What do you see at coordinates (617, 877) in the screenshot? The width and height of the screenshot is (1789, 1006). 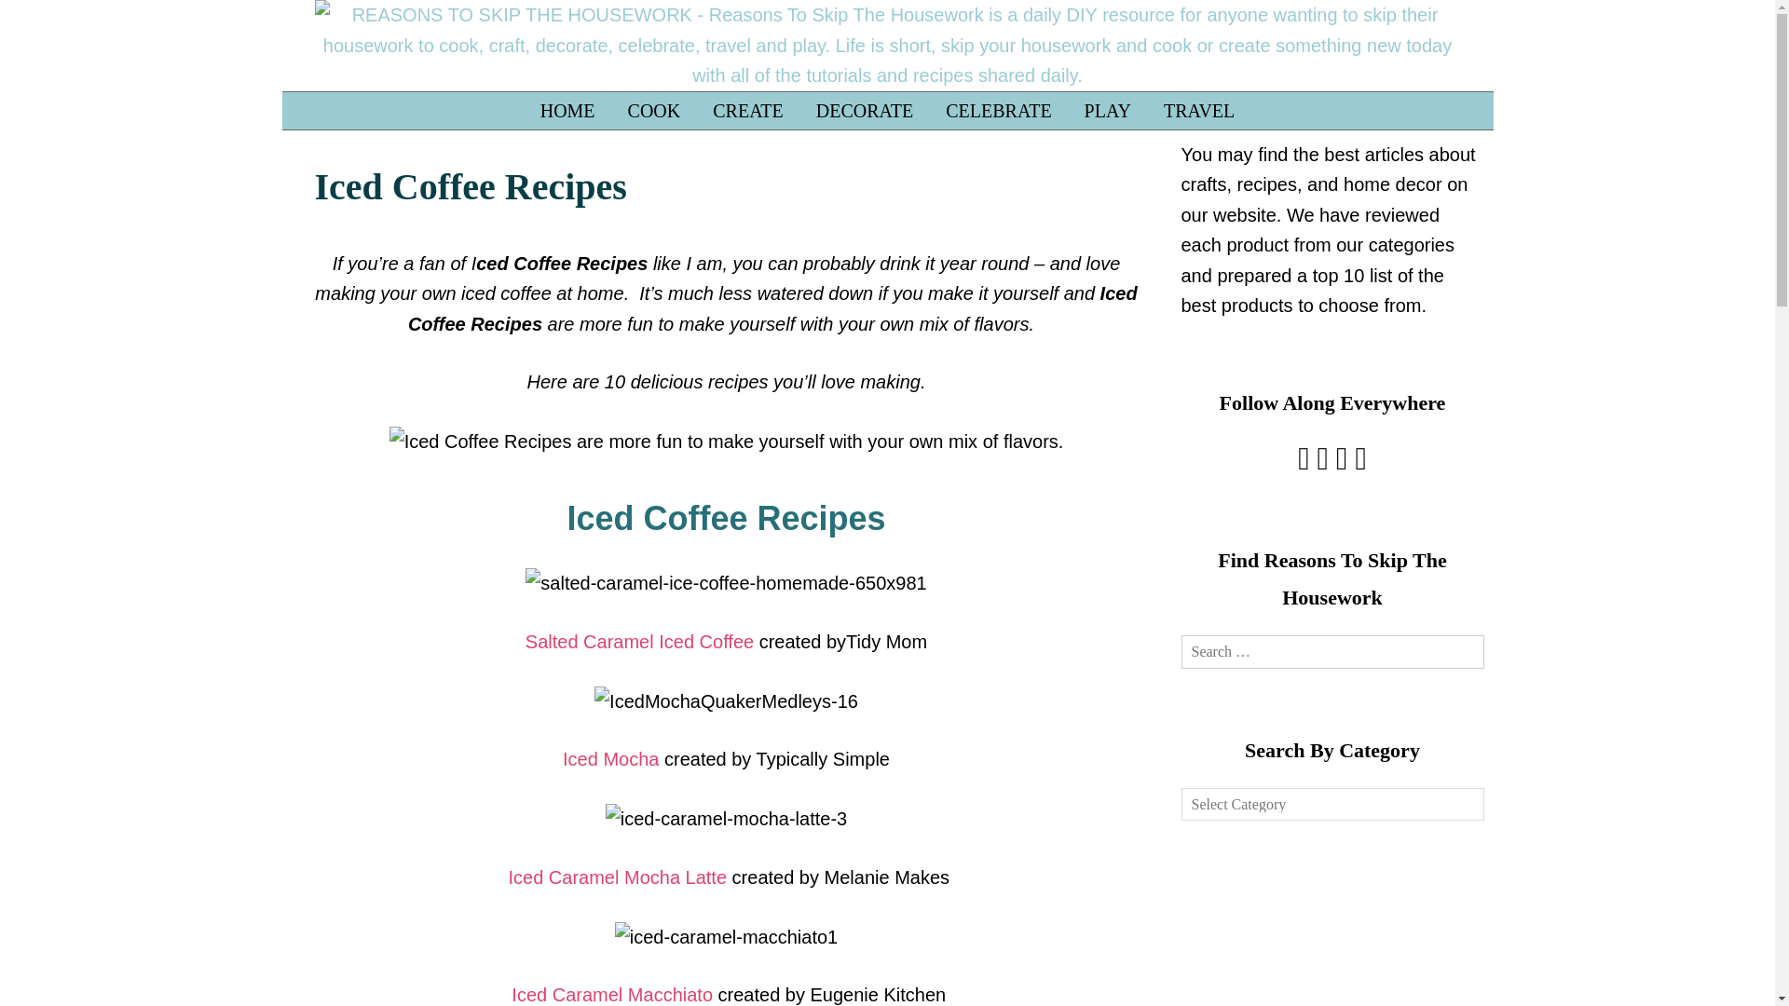 I see `Iced Caramel Mocha Latte` at bounding box center [617, 877].